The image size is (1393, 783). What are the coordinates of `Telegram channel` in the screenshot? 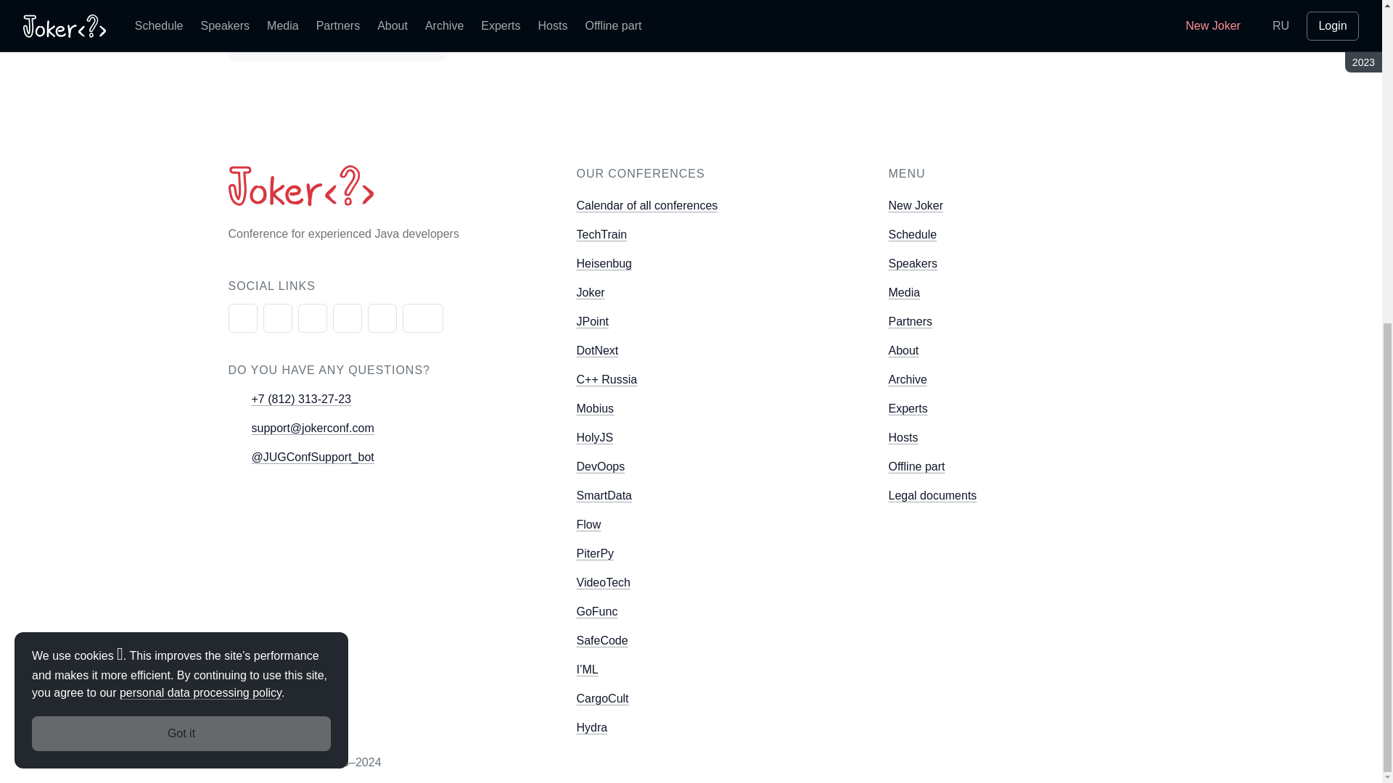 It's located at (347, 318).